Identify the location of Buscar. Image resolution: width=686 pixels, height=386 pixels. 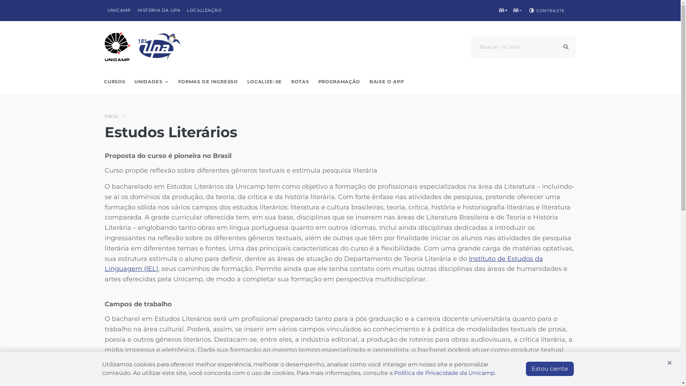
(566, 47).